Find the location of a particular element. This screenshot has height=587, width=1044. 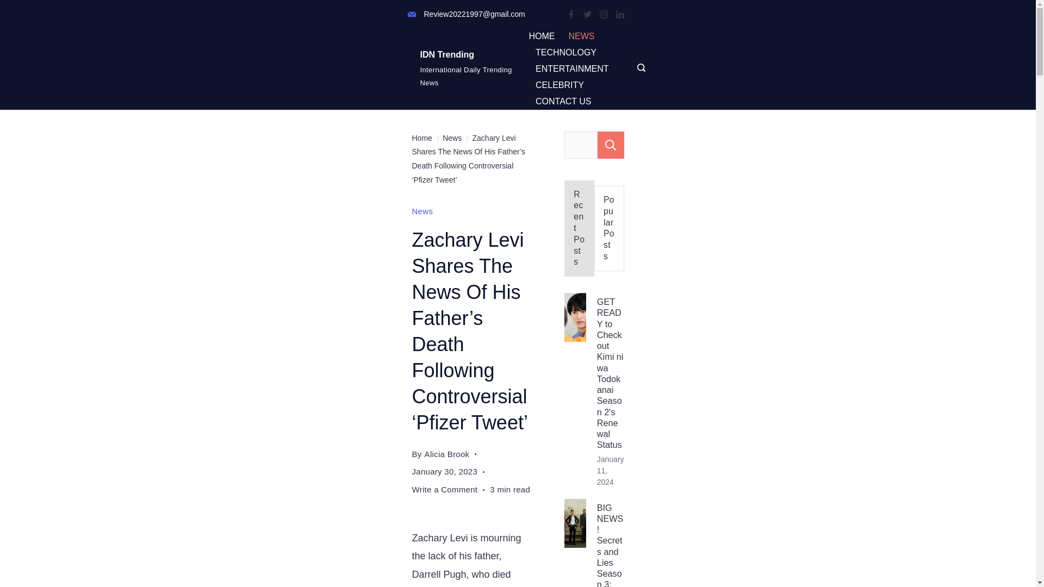

News is located at coordinates (422, 211).